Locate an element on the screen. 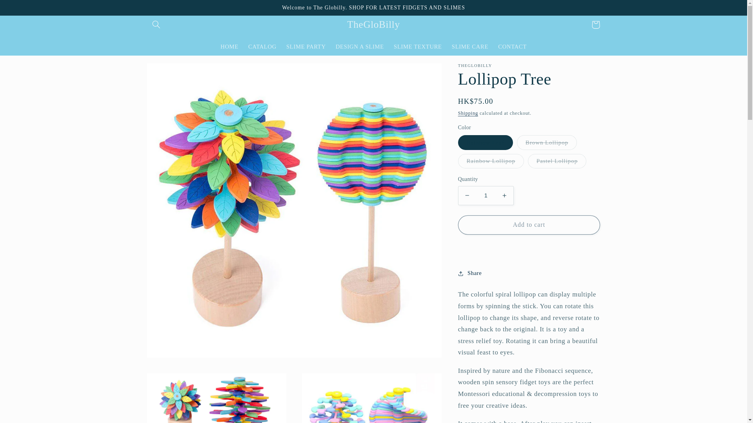 The width and height of the screenshot is (753, 423). SLIME TEXTURE is located at coordinates (418, 47).